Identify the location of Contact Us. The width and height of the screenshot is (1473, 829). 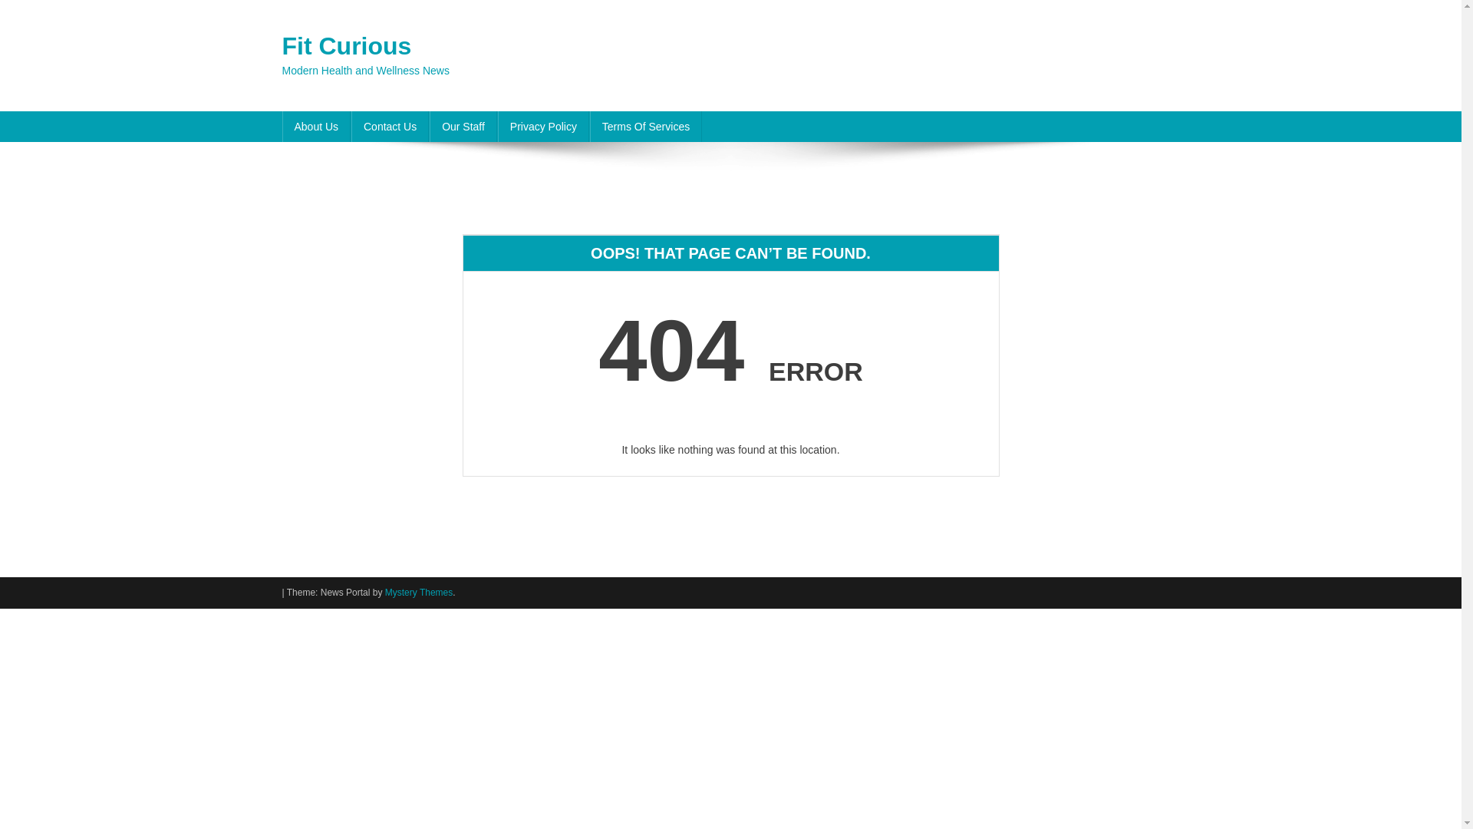
(390, 126).